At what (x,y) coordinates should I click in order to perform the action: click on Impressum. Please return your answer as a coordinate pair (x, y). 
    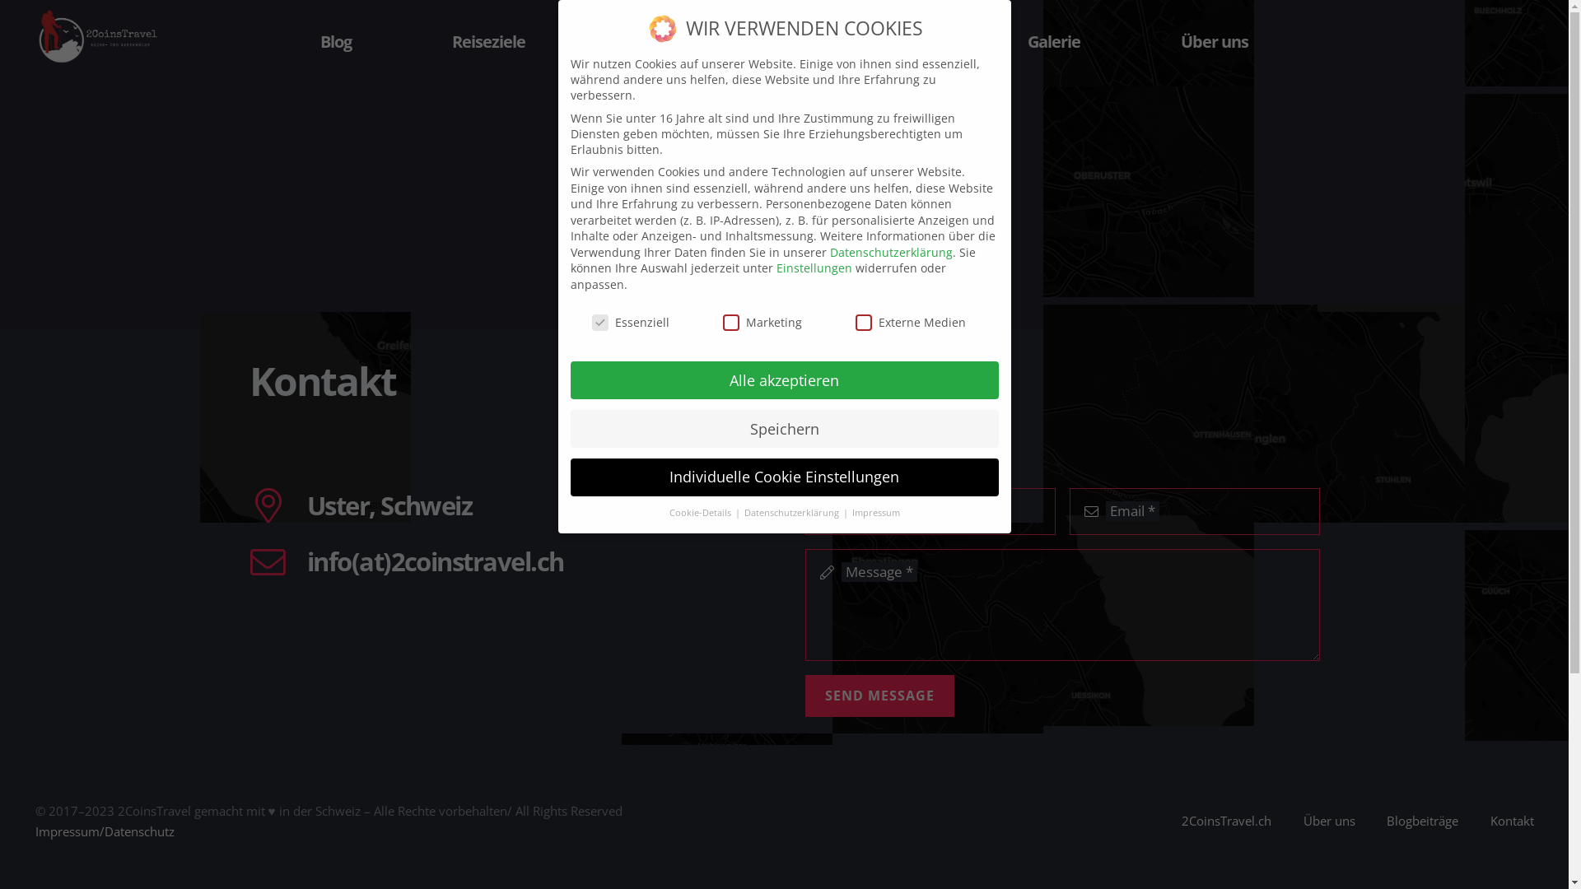
    Looking at the image, I should click on (875, 513).